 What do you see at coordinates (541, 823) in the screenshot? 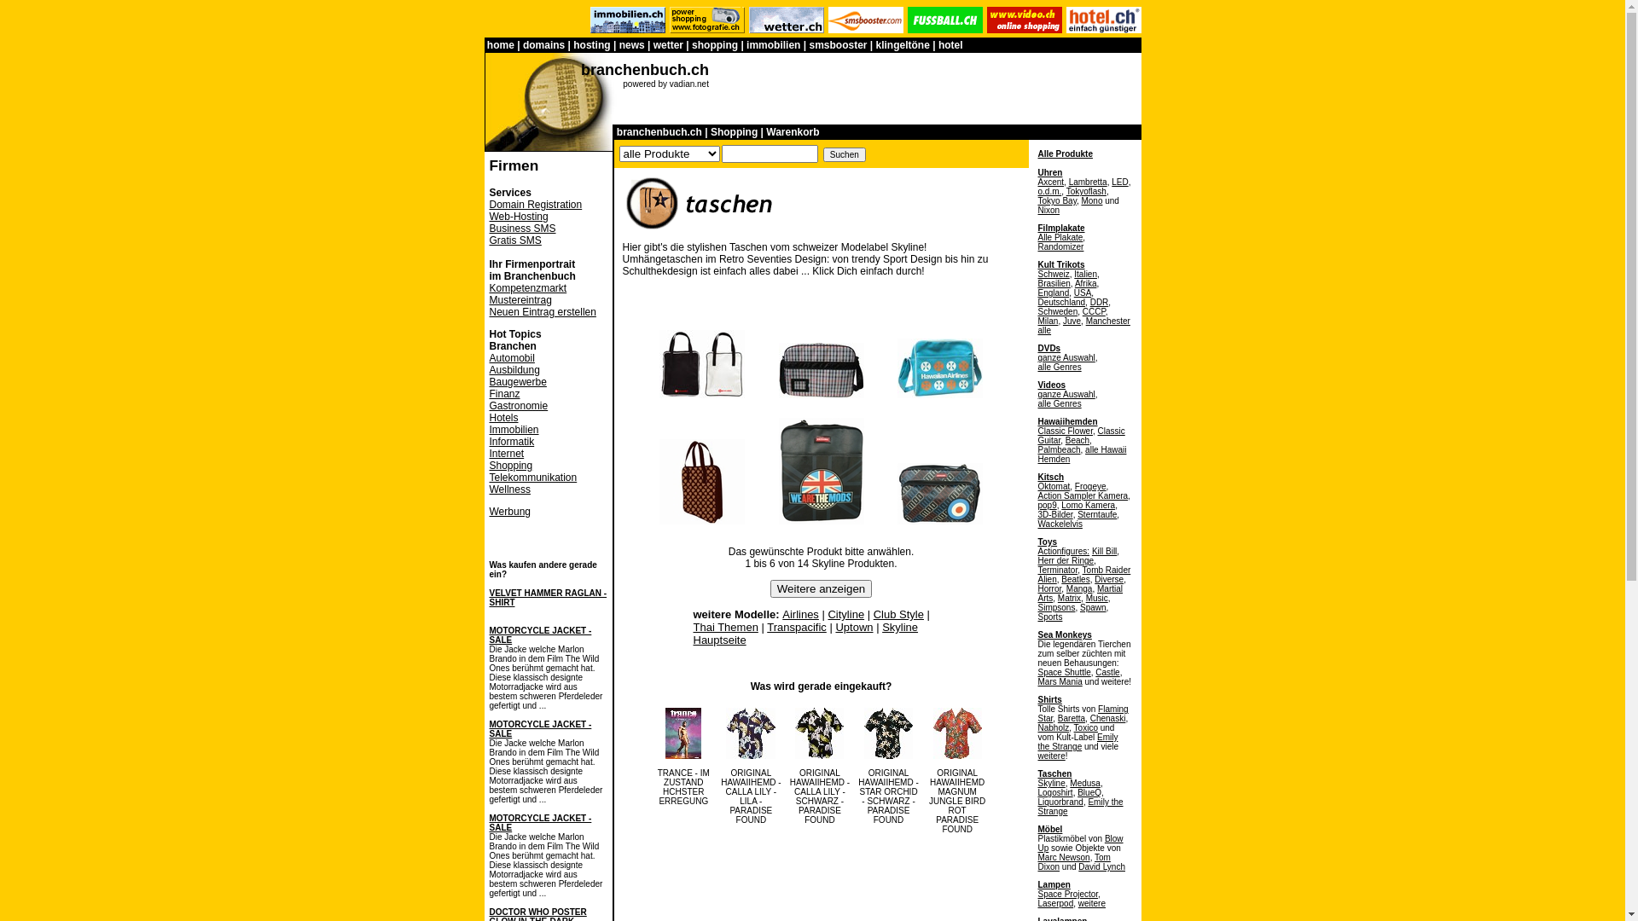
I see `MOTORCYCLE JACKET - SALE` at bounding box center [541, 823].